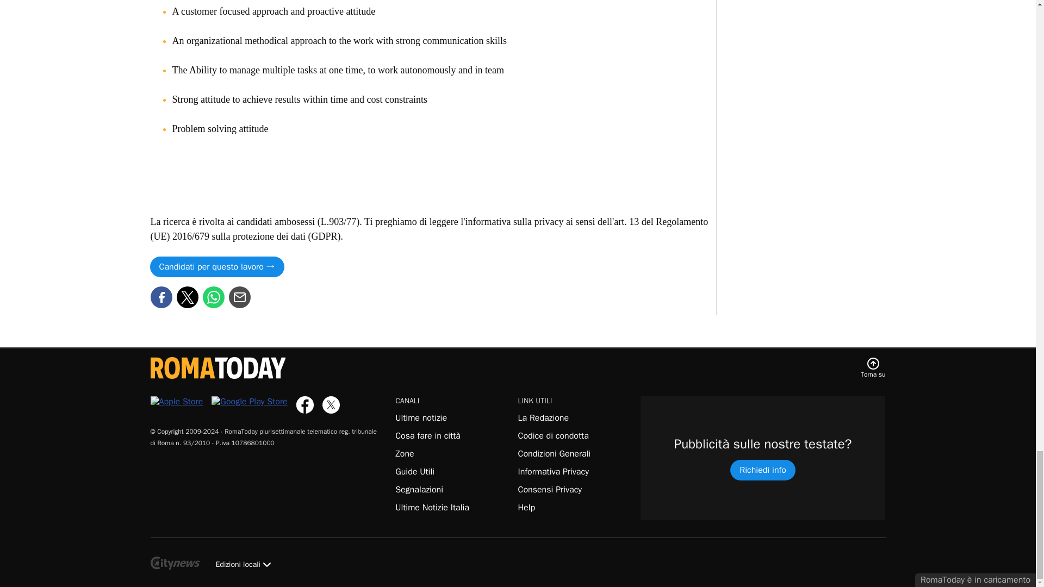 The width and height of the screenshot is (1044, 587). I want to click on Codice di condotta, so click(553, 436).